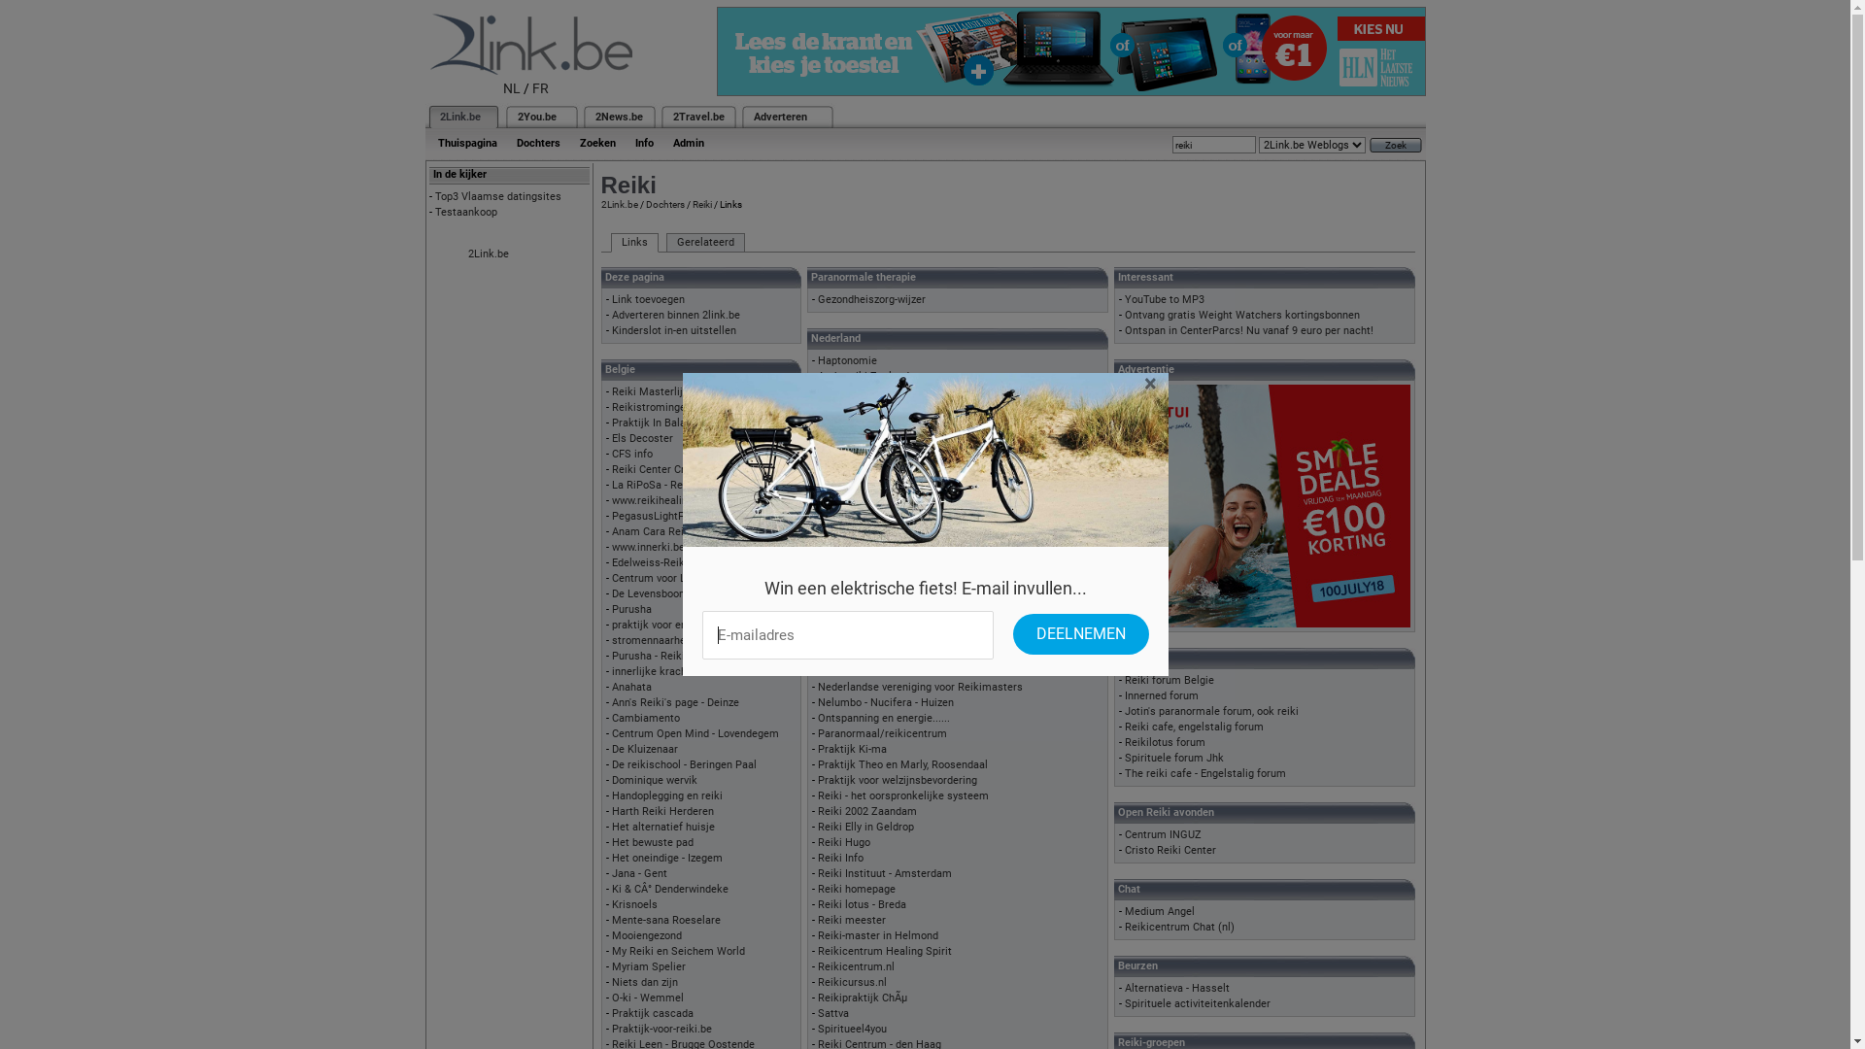 The image size is (1865, 1049). What do you see at coordinates (649, 967) in the screenshot?
I see `Myriam Spelier` at bounding box center [649, 967].